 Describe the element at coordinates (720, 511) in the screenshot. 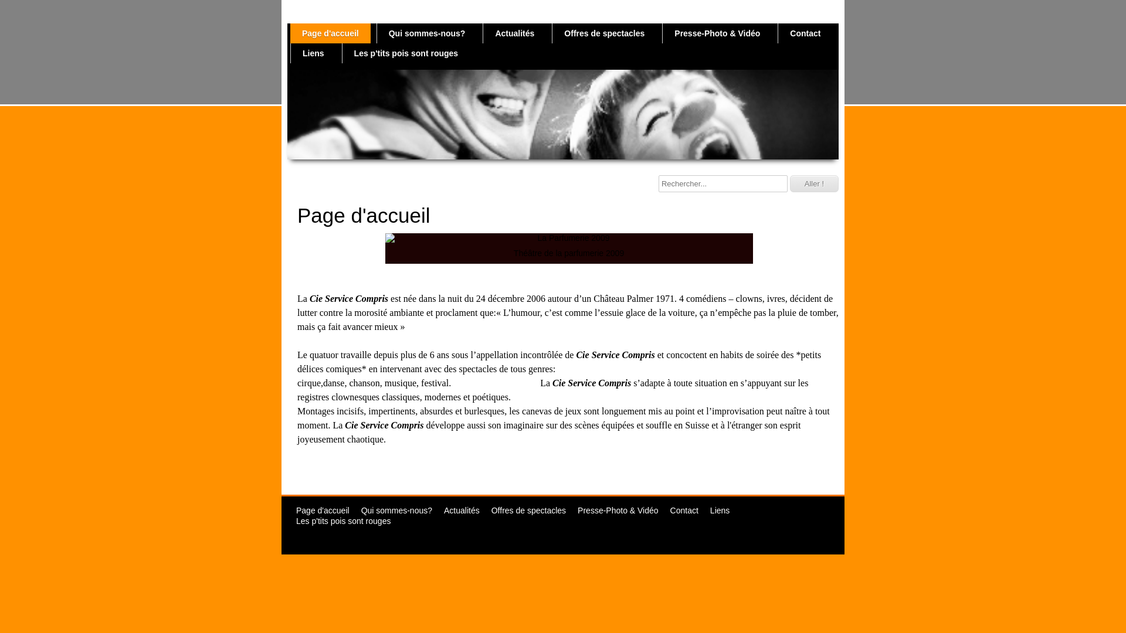

I see `Liens` at that location.